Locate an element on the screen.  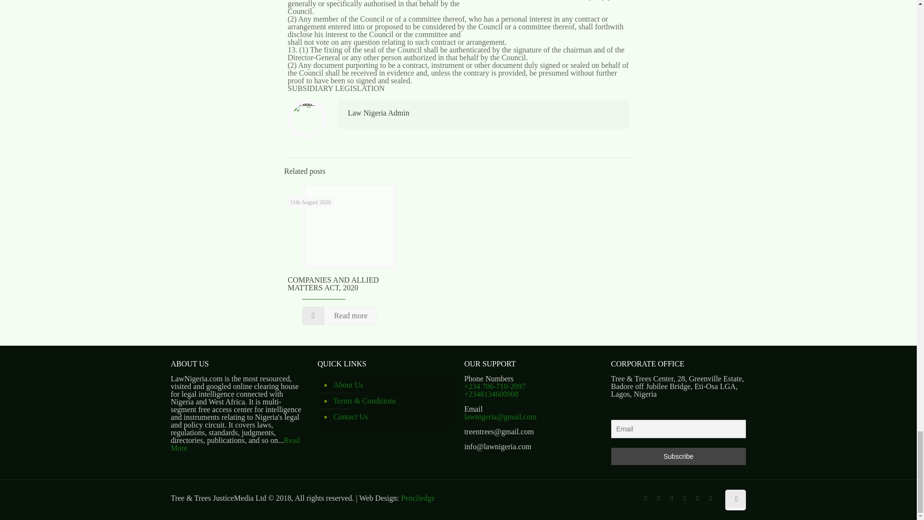
LinkedIn is located at coordinates (697, 498).